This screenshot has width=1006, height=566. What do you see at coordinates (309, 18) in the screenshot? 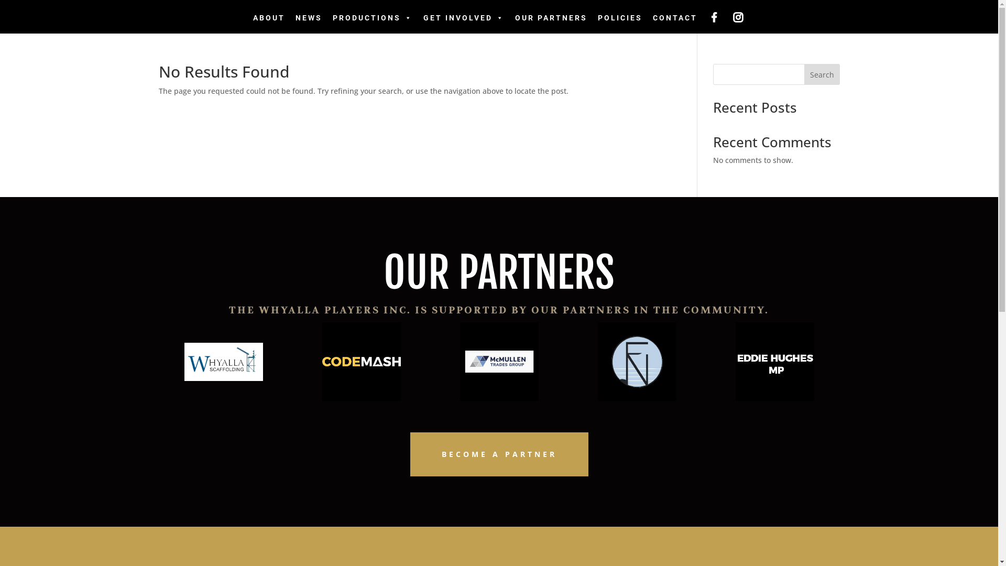
I see `NEWS` at bounding box center [309, 18].